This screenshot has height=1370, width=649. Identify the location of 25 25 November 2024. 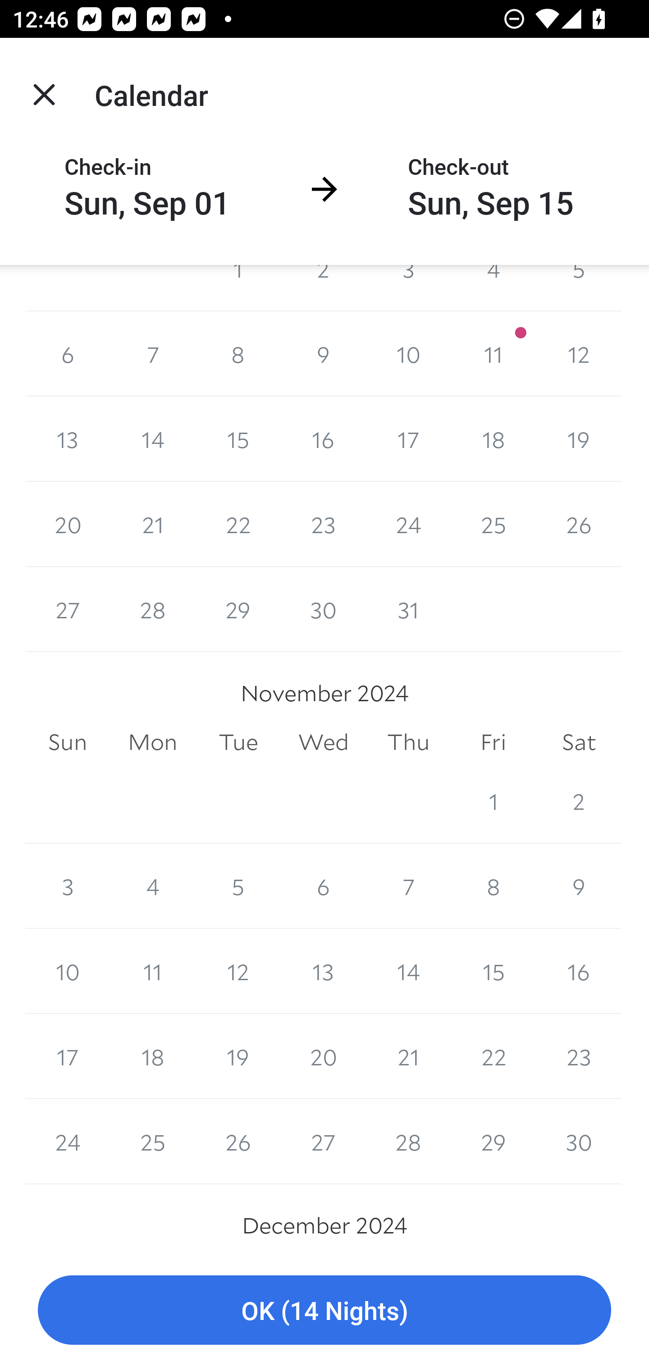
(152, 1141).